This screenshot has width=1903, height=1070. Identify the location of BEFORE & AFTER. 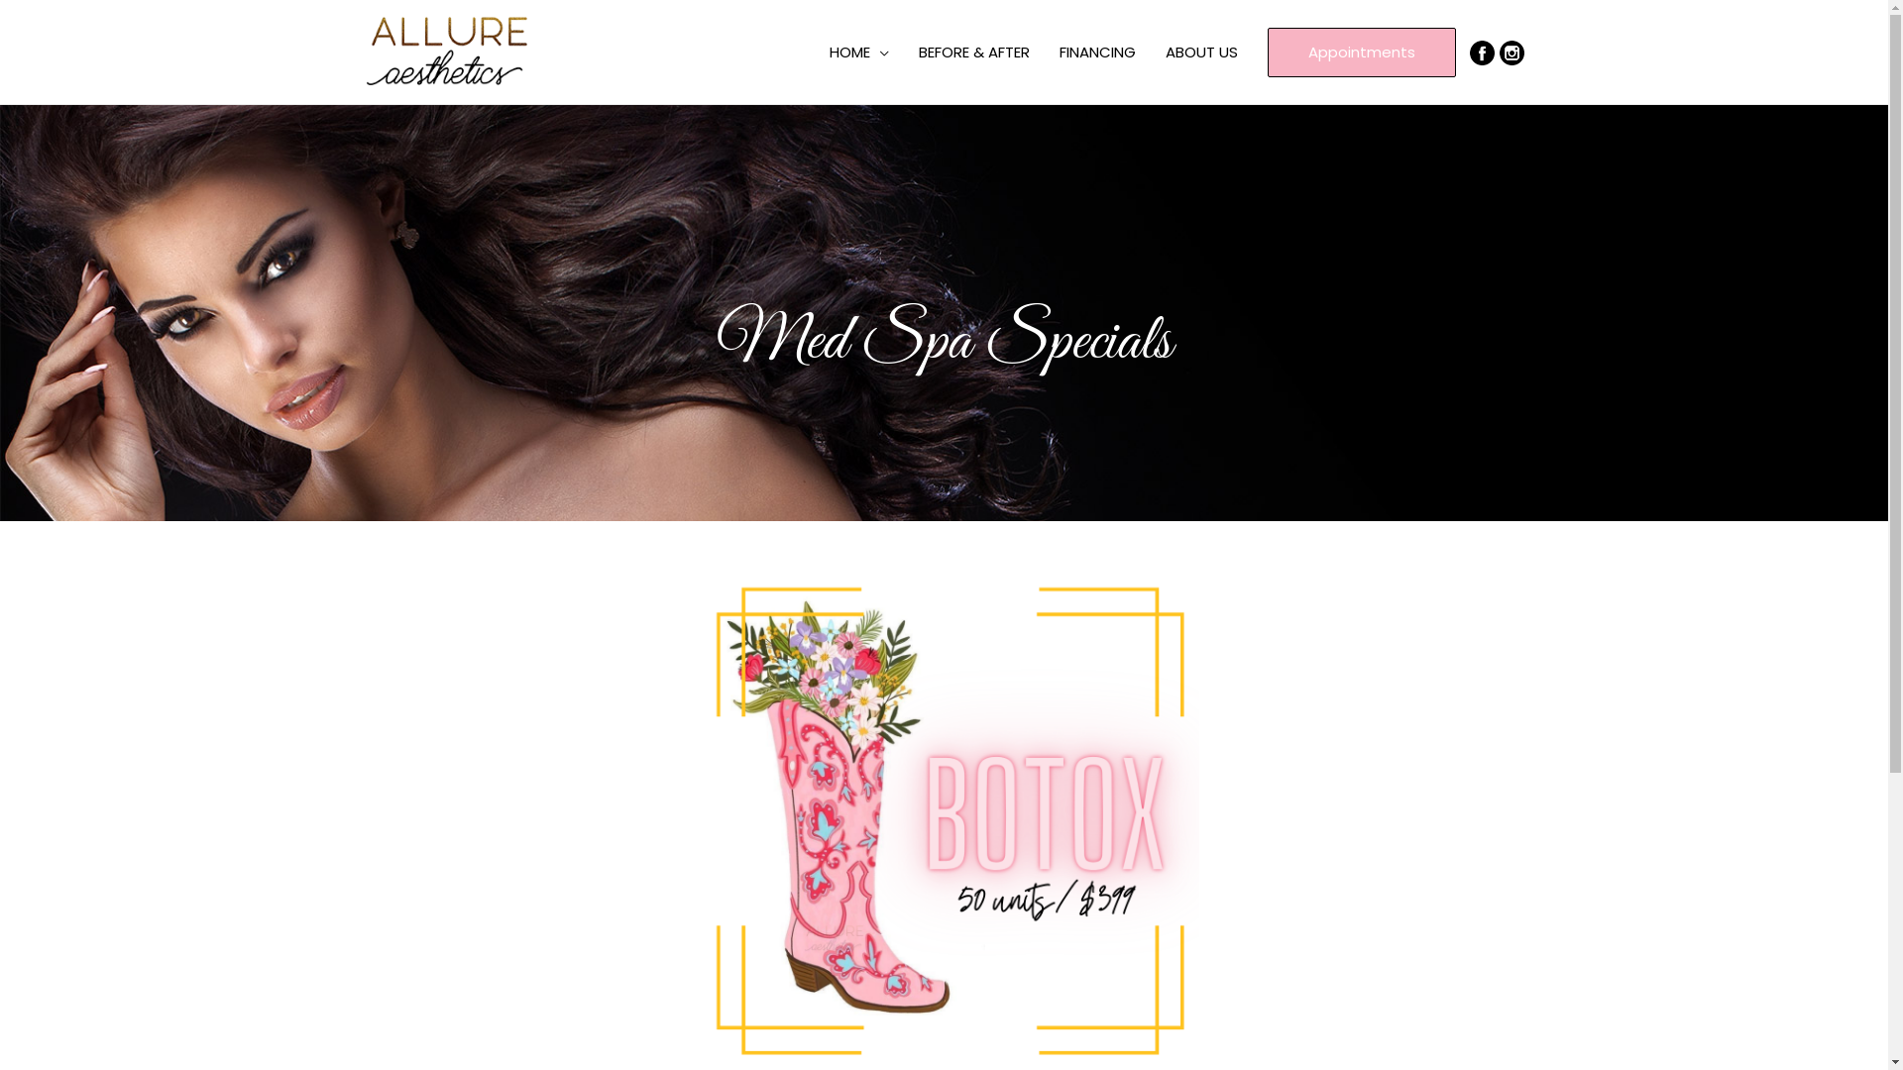
(974, 53).